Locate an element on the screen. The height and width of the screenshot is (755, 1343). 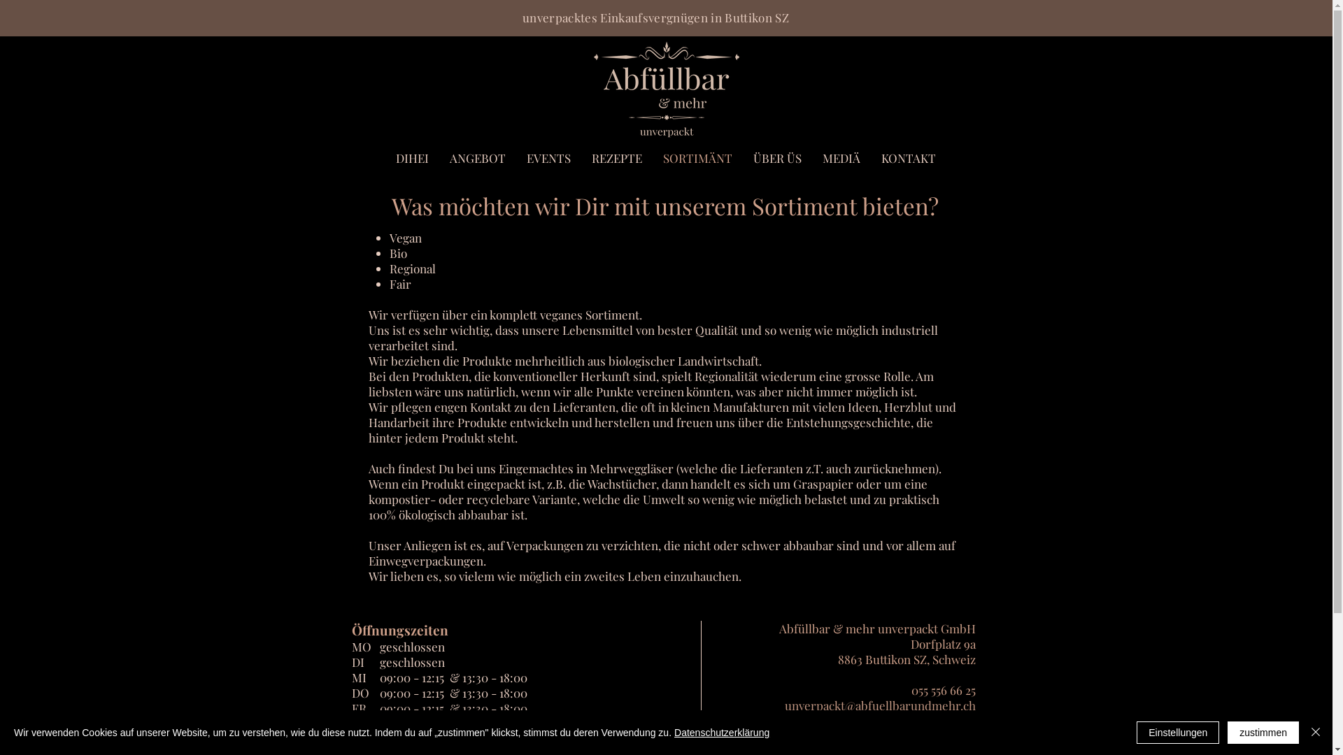
ANGEBOT is located at coordinates (478, 158).